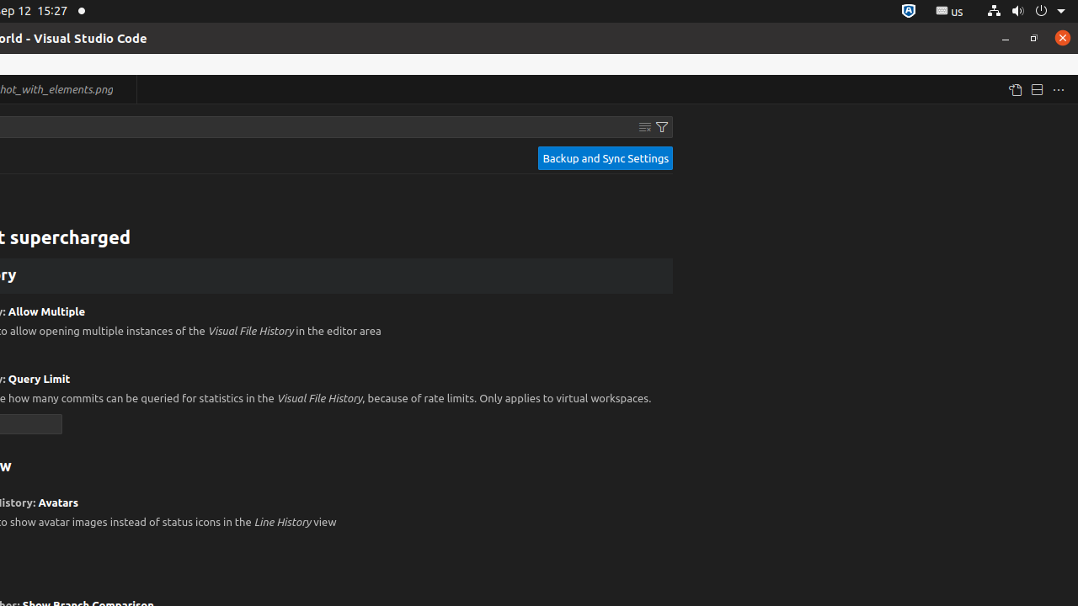 This screenshot has height=606, width=1078. I want to click on More Actions..., so click(1059, 89).